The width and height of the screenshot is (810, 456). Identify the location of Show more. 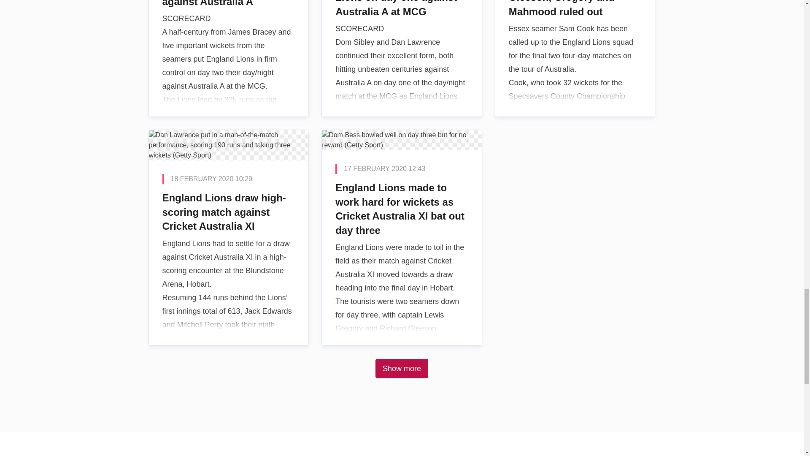
(402, 368).